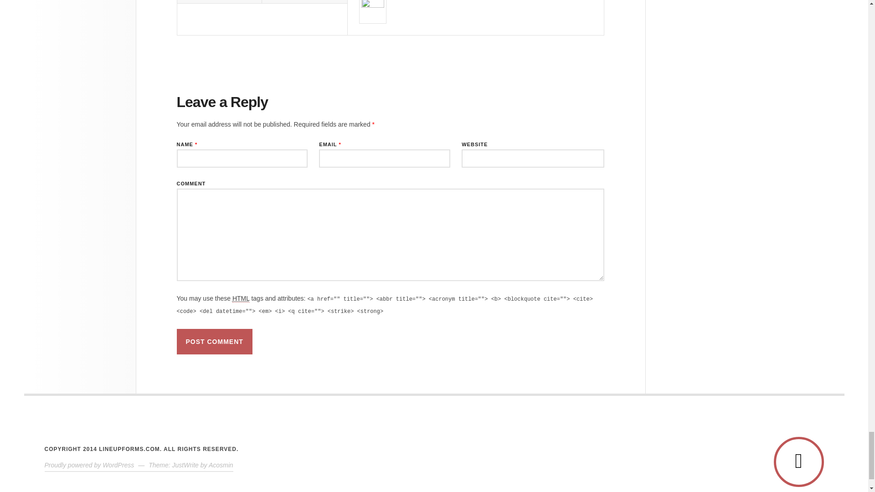 The width and height of the screenshot is (875, 492). I want to click on HyperText Markup Language, so click(241, 298).